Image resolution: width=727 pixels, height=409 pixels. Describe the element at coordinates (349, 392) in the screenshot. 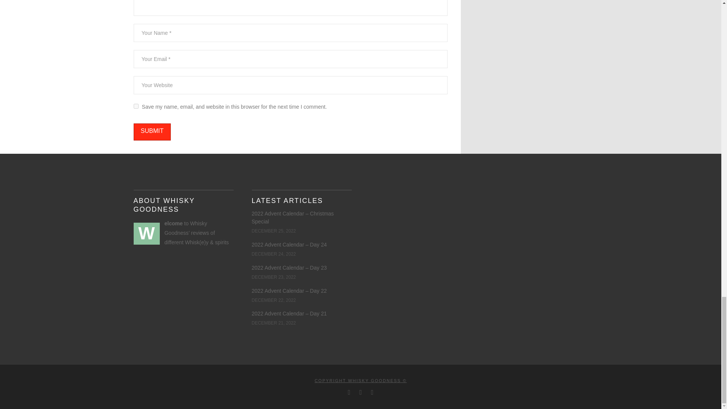

I see `Facebook` at that location.